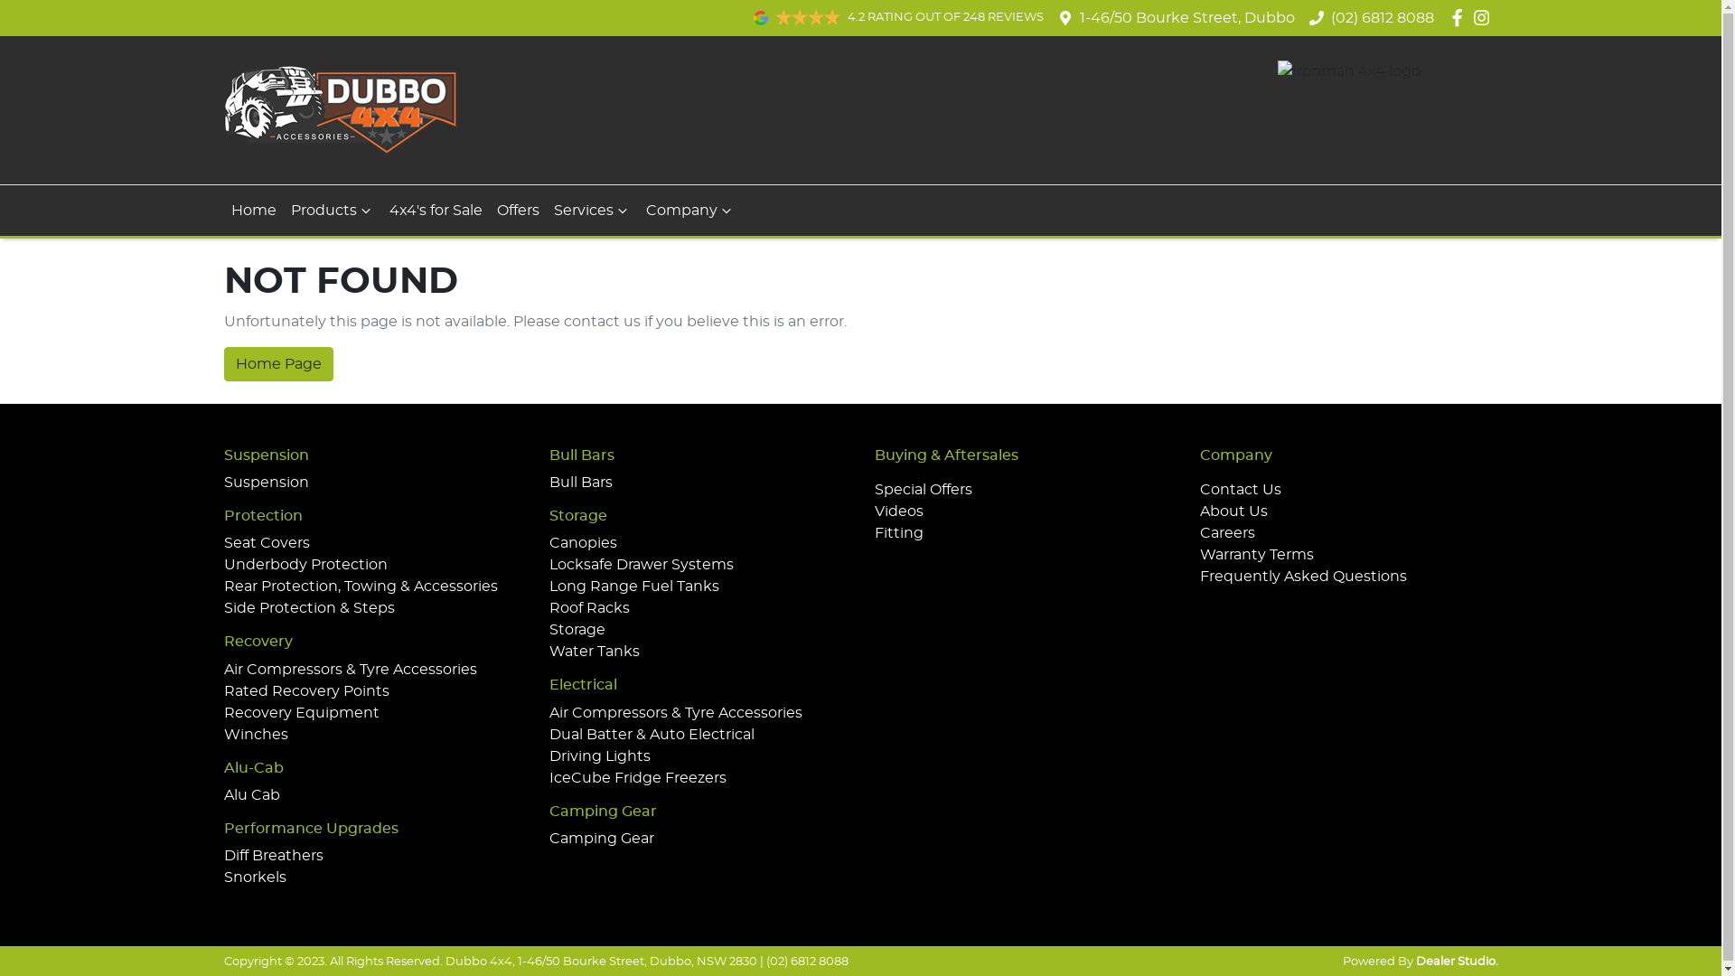 The image size is (1735, 976). I want to click on Roof Racks, so click(589, 608).